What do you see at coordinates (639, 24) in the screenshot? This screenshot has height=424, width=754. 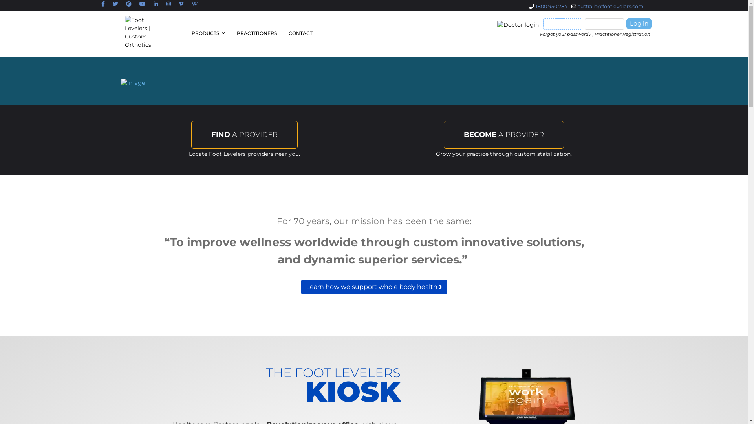 I see `Log in` at bounding box center [639, 24].